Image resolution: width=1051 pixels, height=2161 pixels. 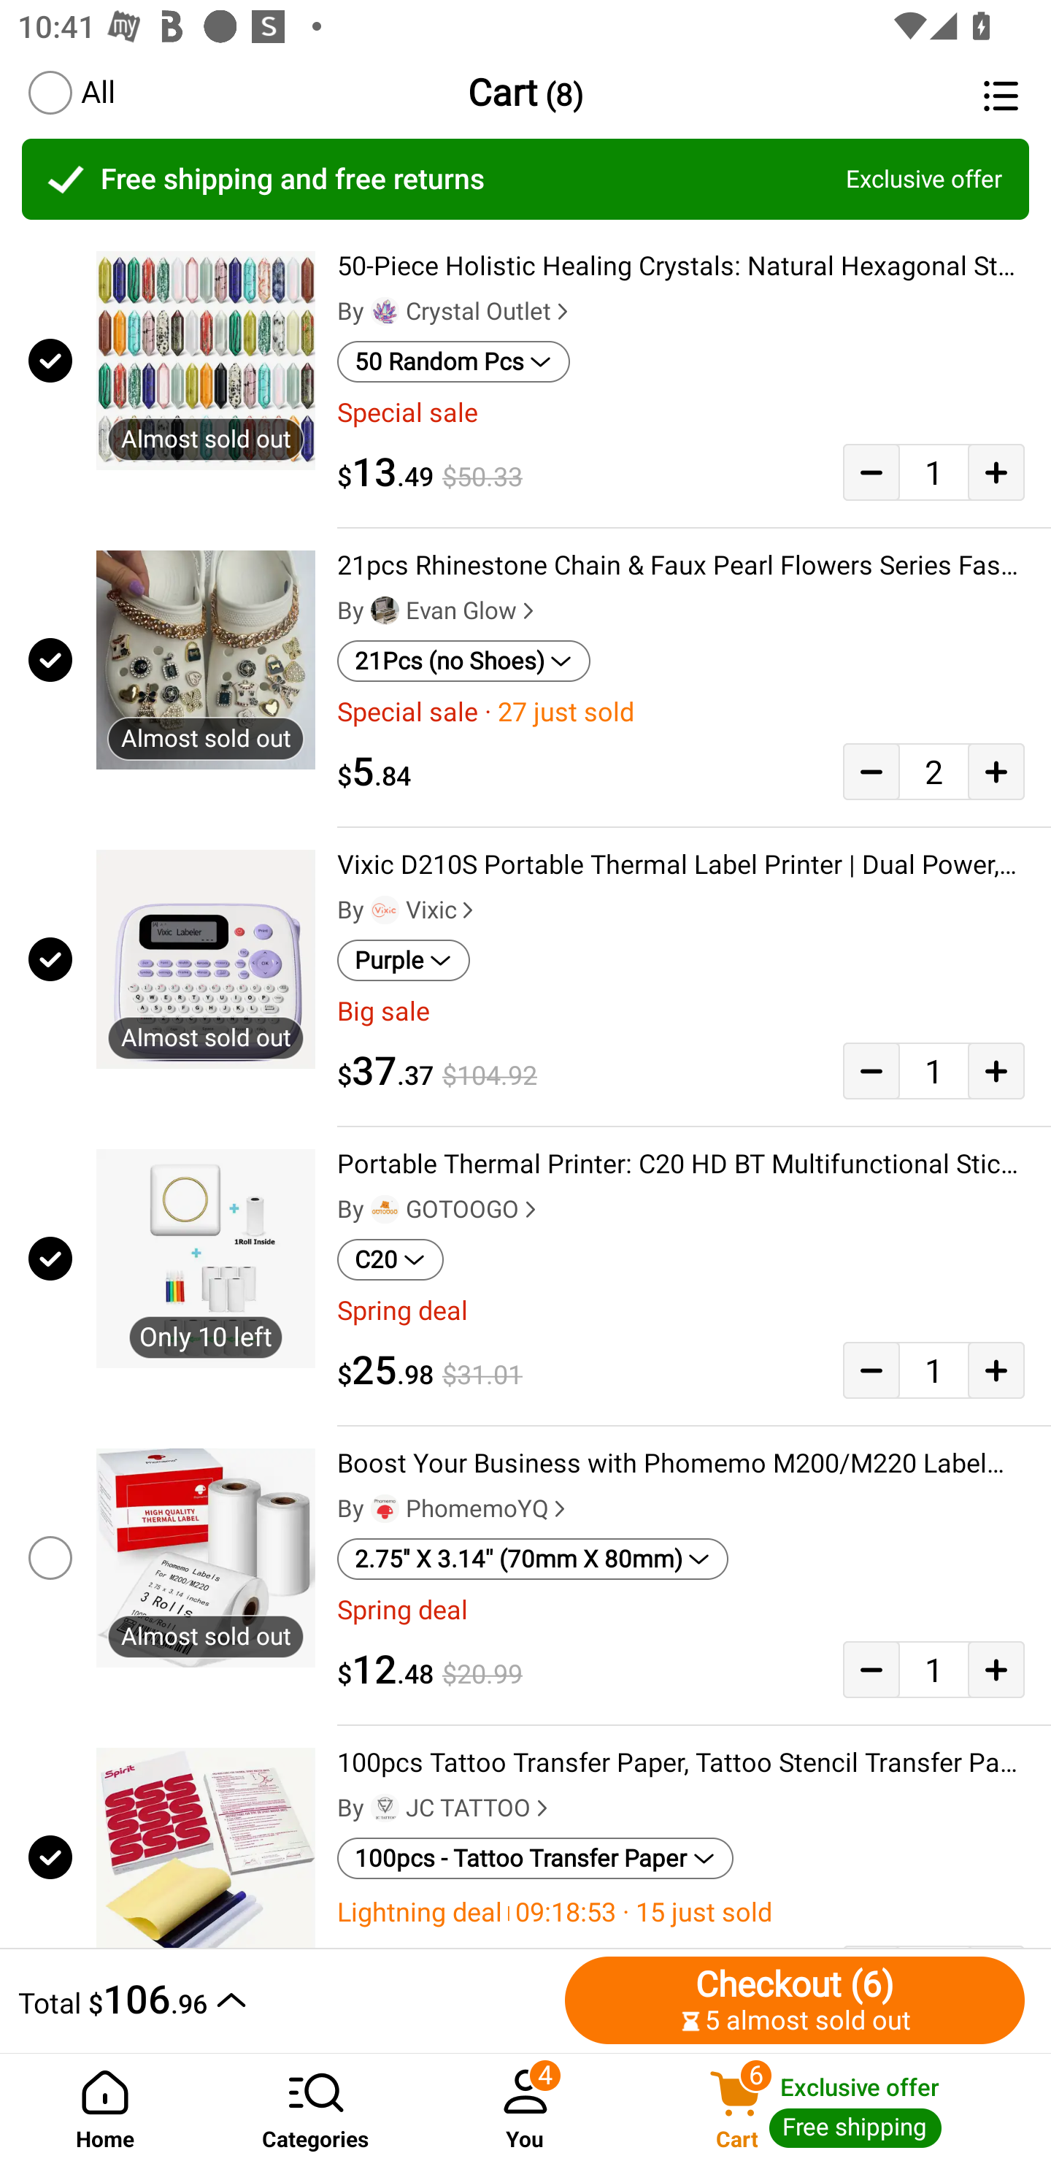 What do you see at coordinates (871, 1669) in the screenshot?
I see `Decrease quantity button` at bounding box center [871, 1669].